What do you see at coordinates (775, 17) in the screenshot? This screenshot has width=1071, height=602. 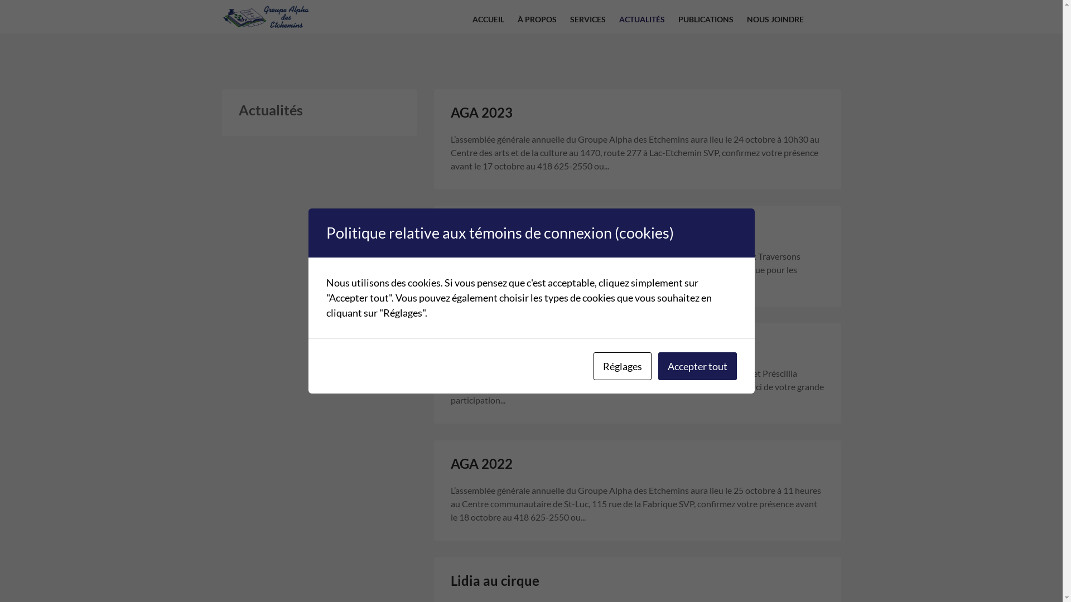 I see `NOUS JOINDRE` at bounding box center [775, 17].